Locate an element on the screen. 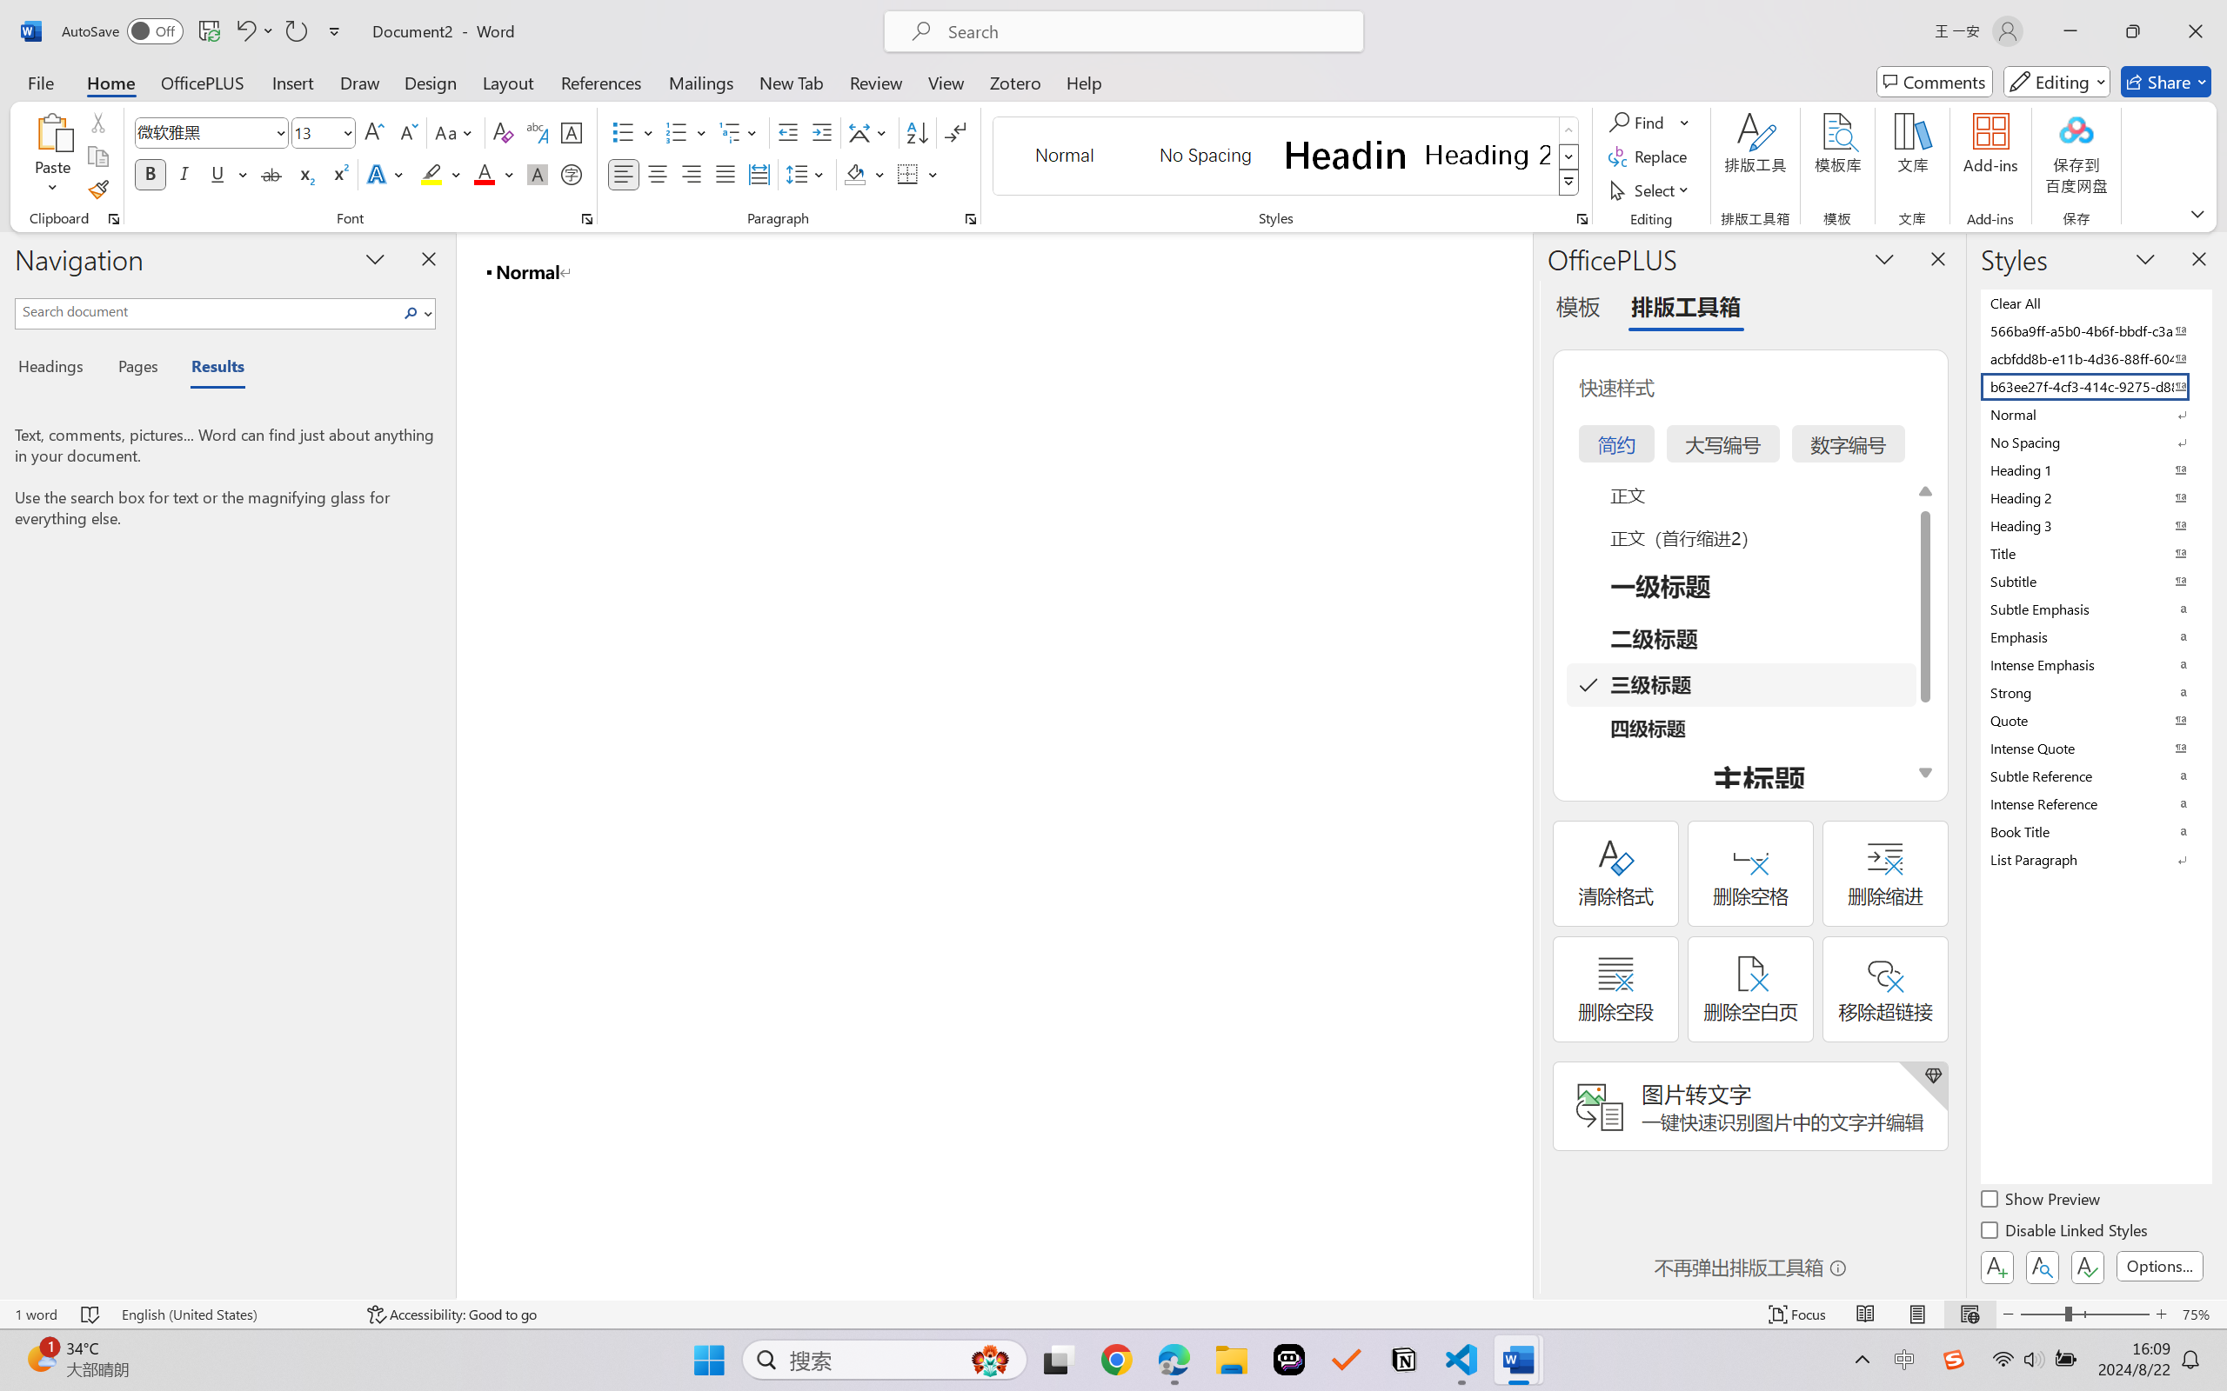  Word Count 1 word is located at coordinates (35, 1314).